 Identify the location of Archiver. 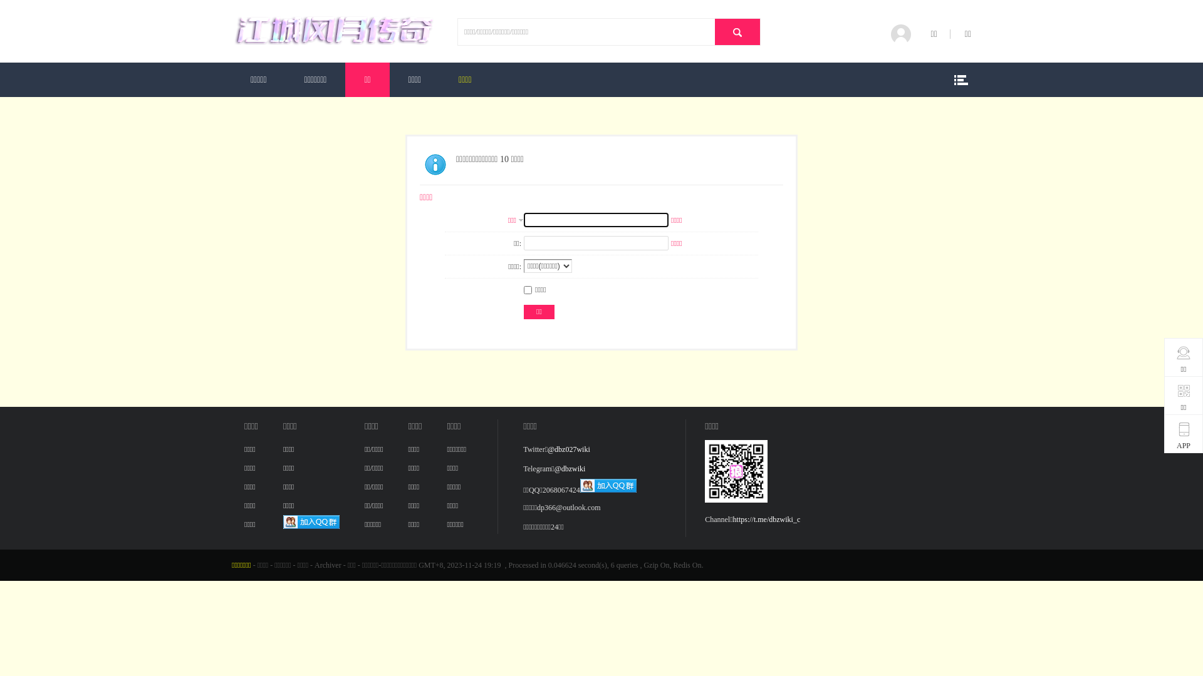
(328, 565).